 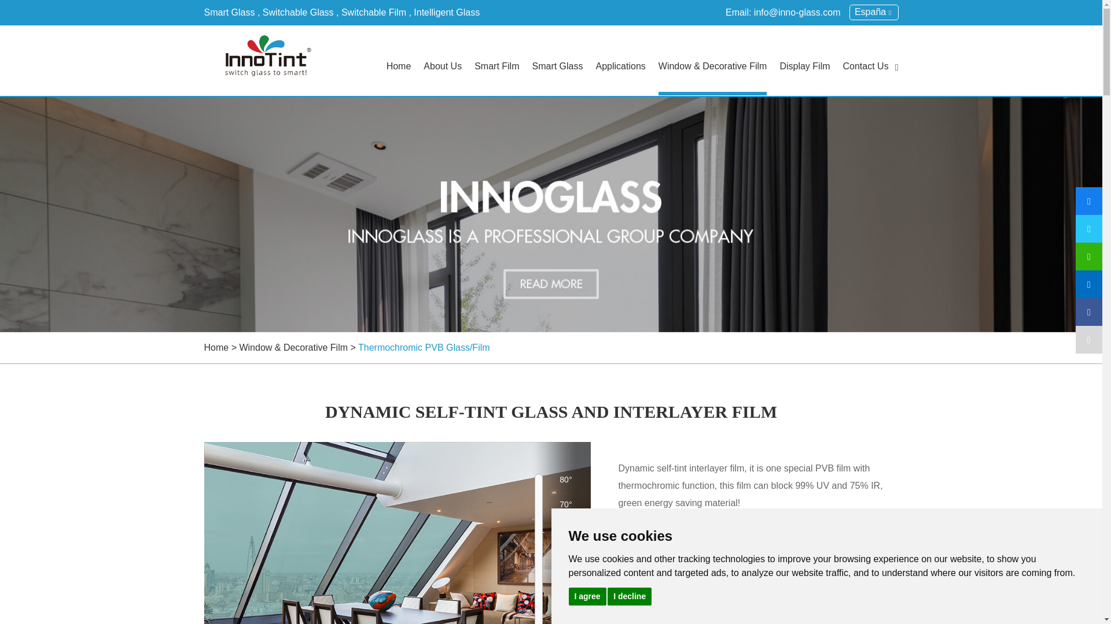 What do you see at coordinates (298, 12) in the screenshot?
I see `Switchable Glass` at bounding box center [298, 12].